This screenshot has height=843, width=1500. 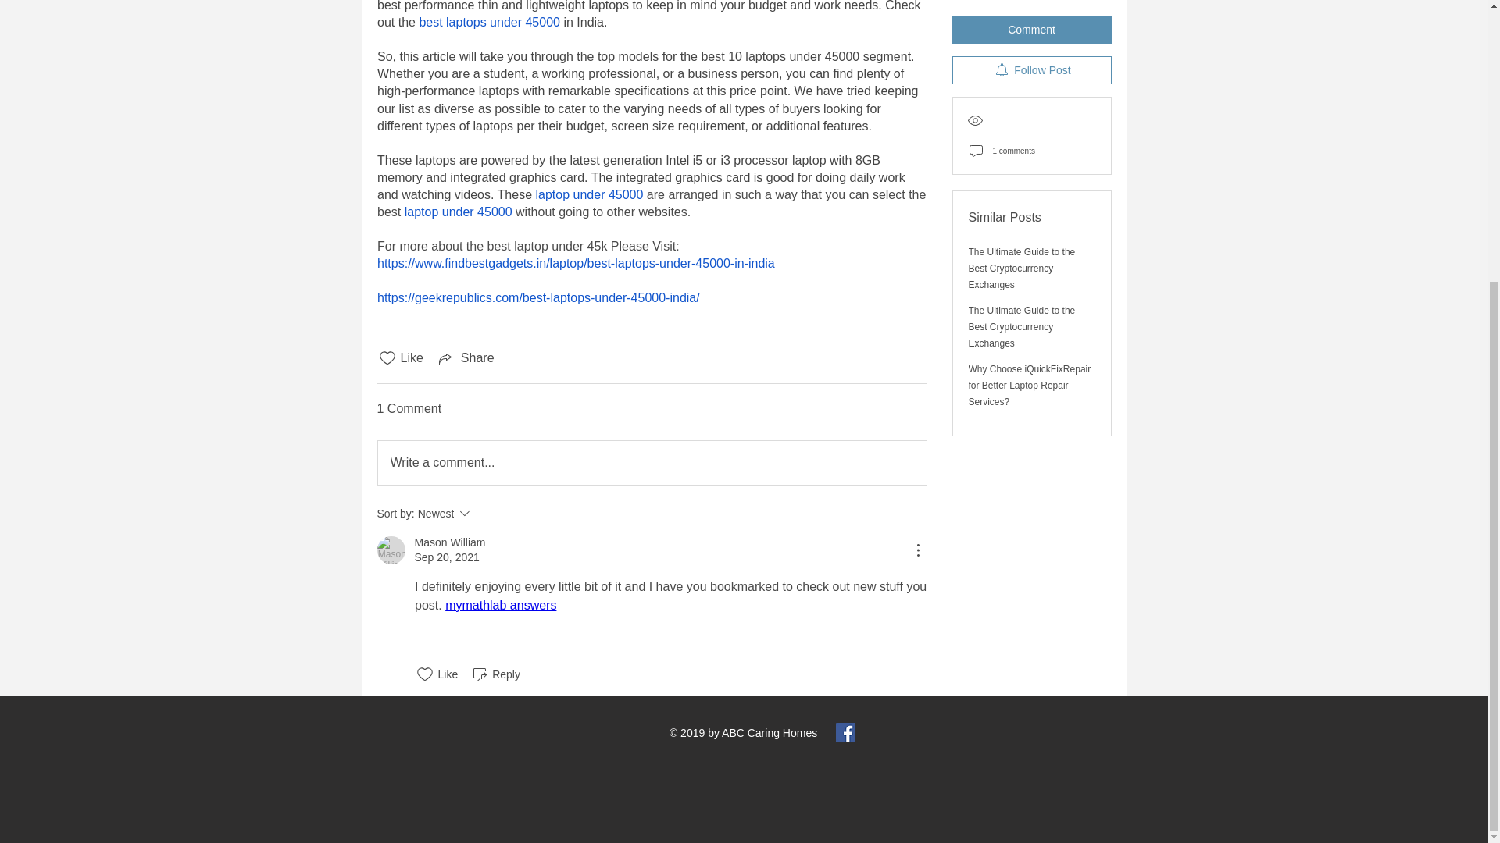 What do you see at coordinates (466, 357) in the screenshot?
I see `laptop under 45000` at bounding box center [466, 357].